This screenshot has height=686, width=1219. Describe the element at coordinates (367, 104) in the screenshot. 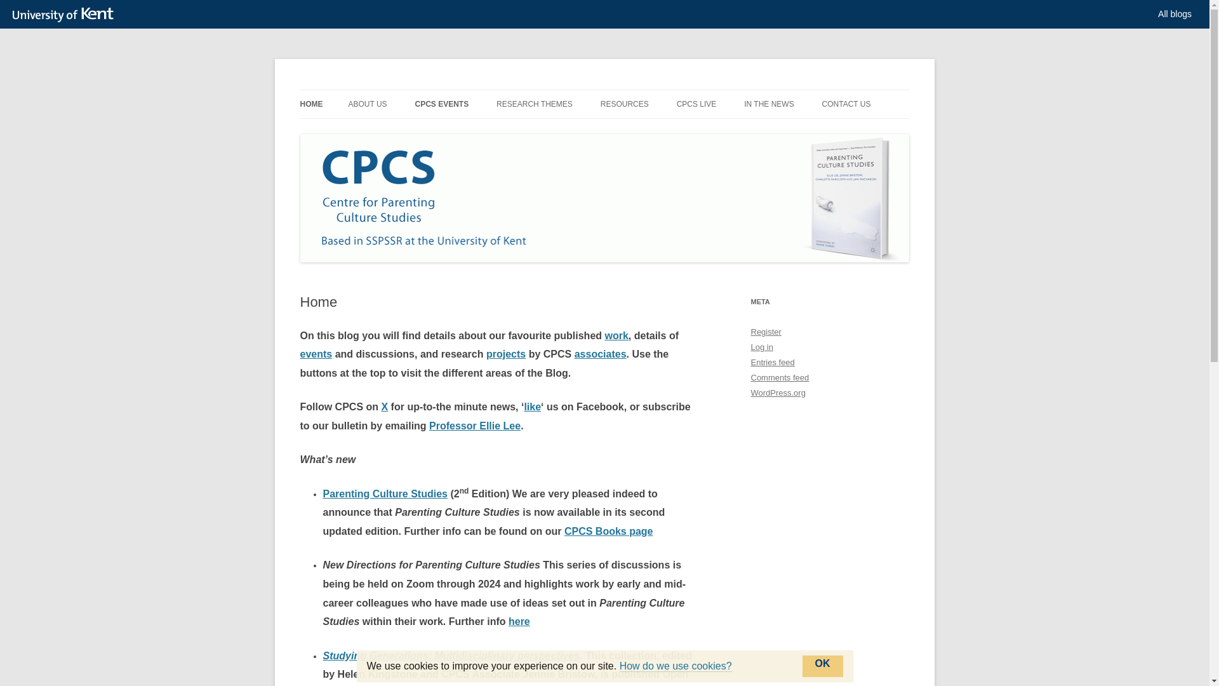

I see `ABOUT US` at that location.